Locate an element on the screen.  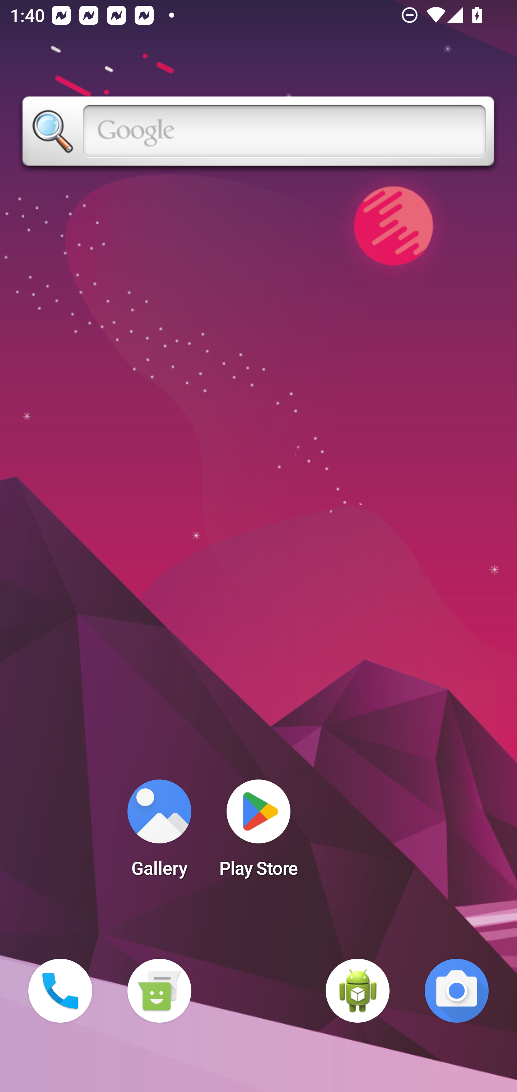
Camera is located at coordinates (457, 991).